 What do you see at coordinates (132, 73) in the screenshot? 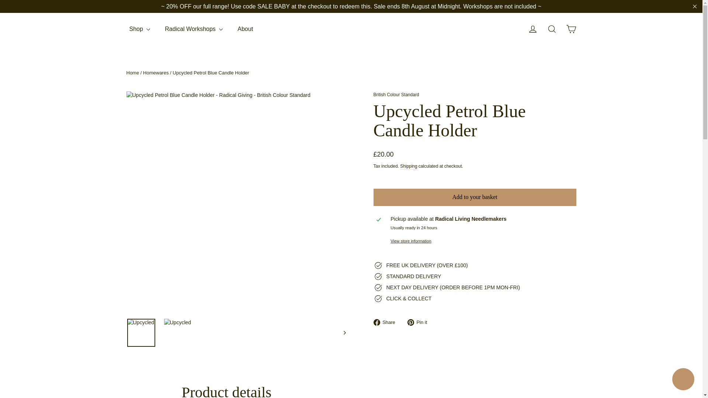
I see `Back to the frontpage` at bounding box center [132, 73].